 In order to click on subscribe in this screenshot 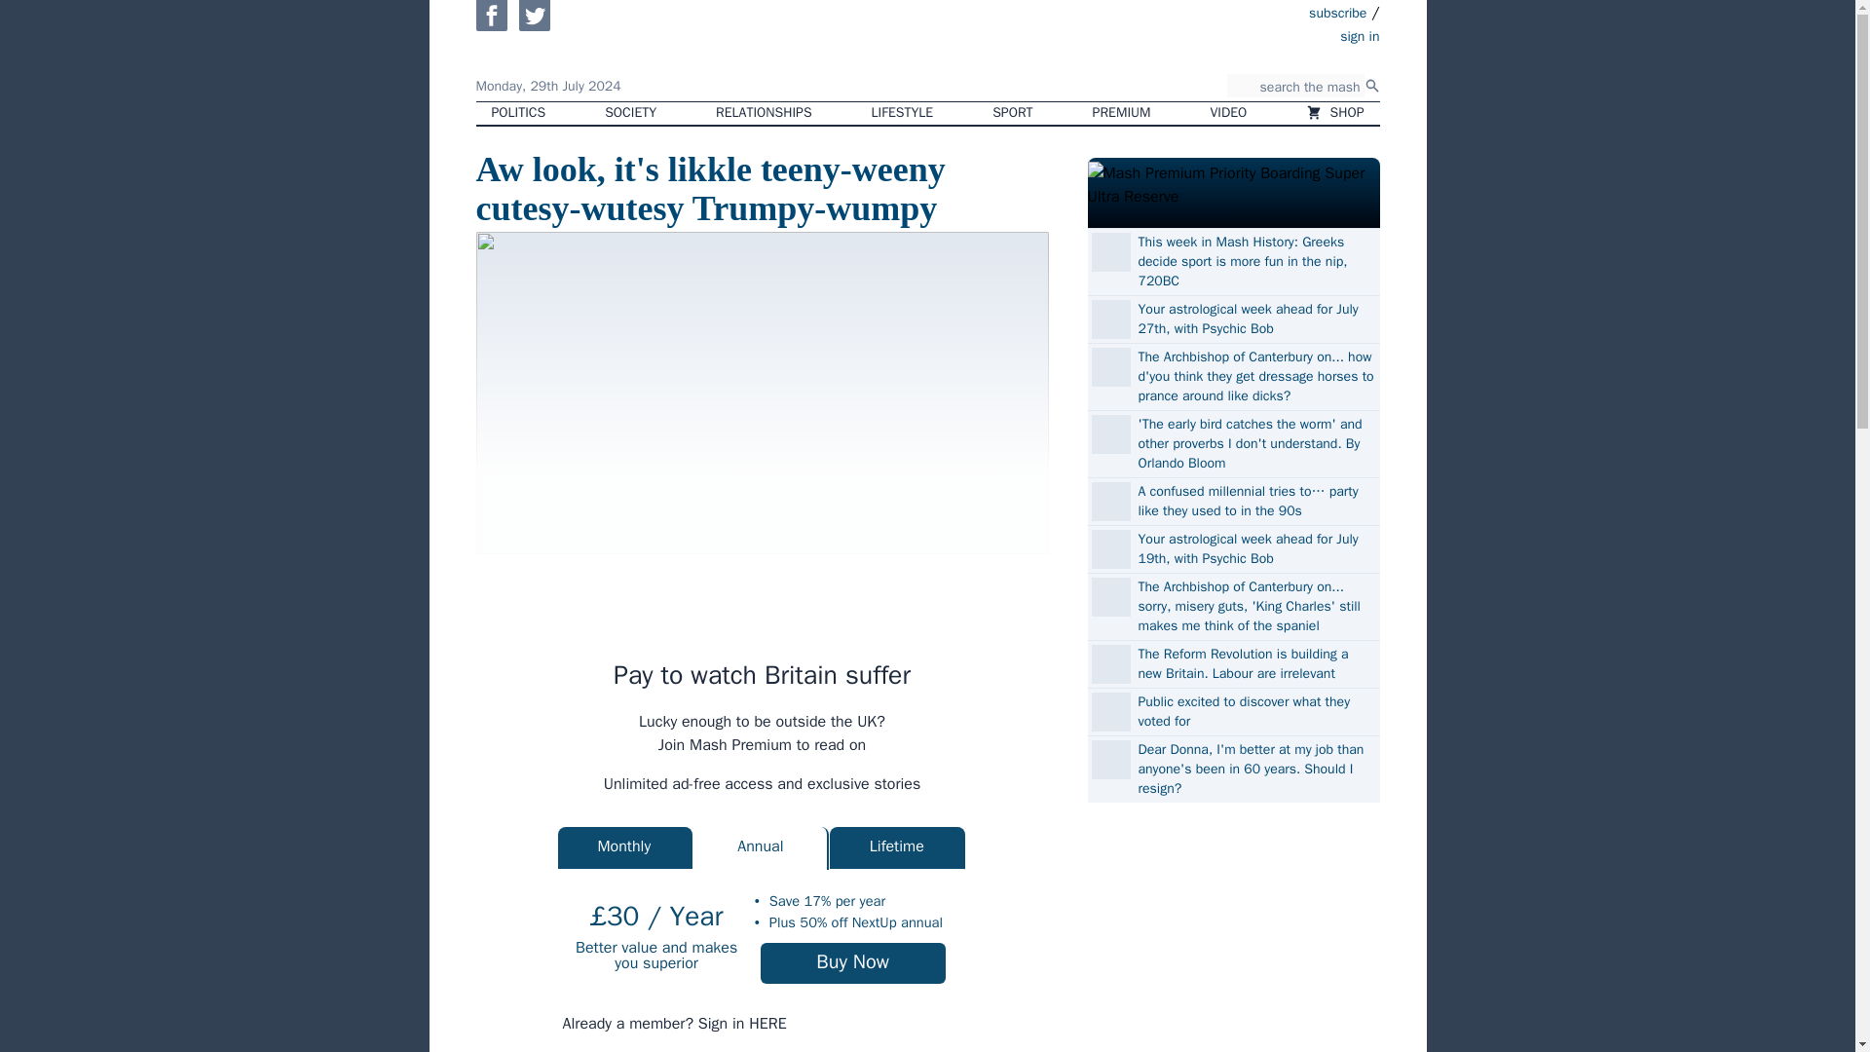, I will do `click(1338, 12)`.